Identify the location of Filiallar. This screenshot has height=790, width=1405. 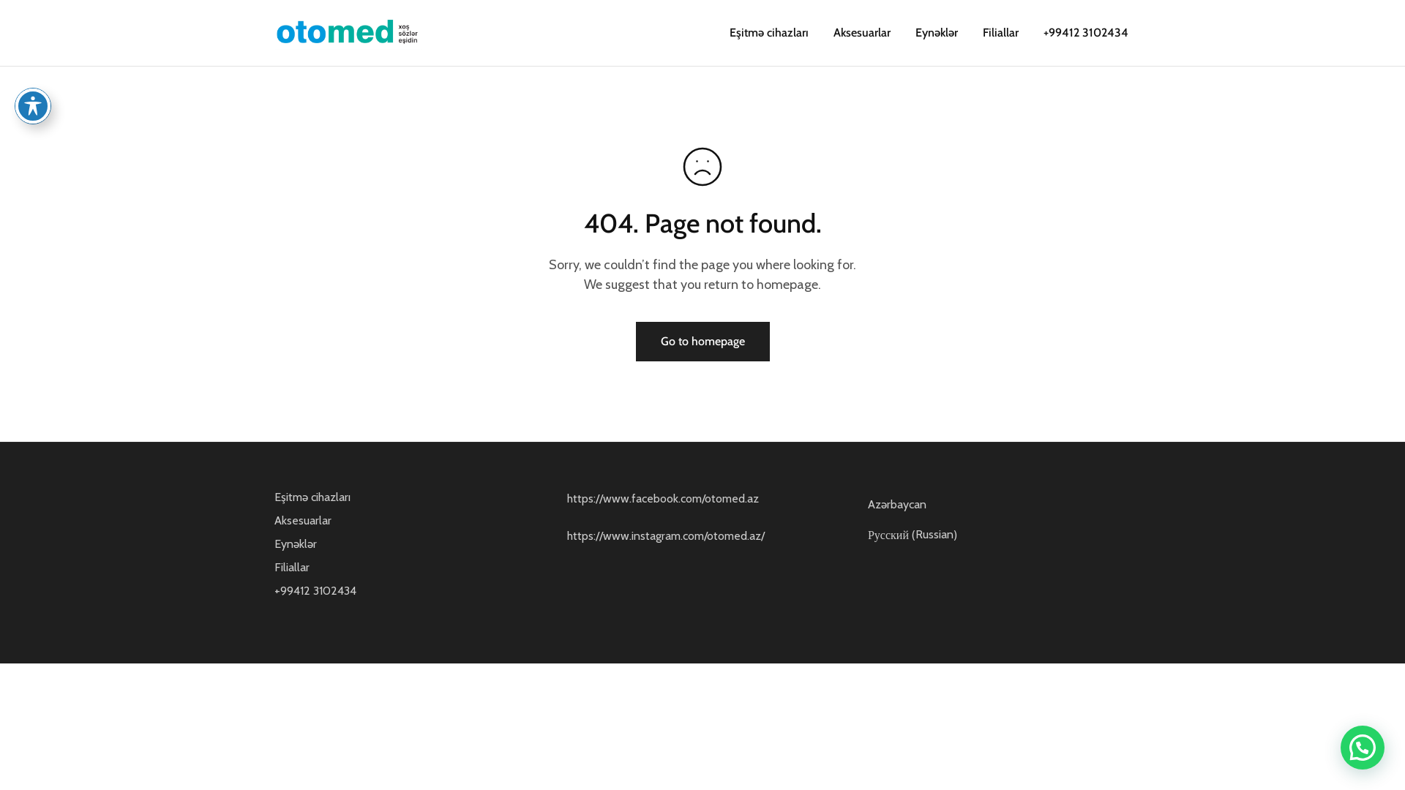
(292, 568).